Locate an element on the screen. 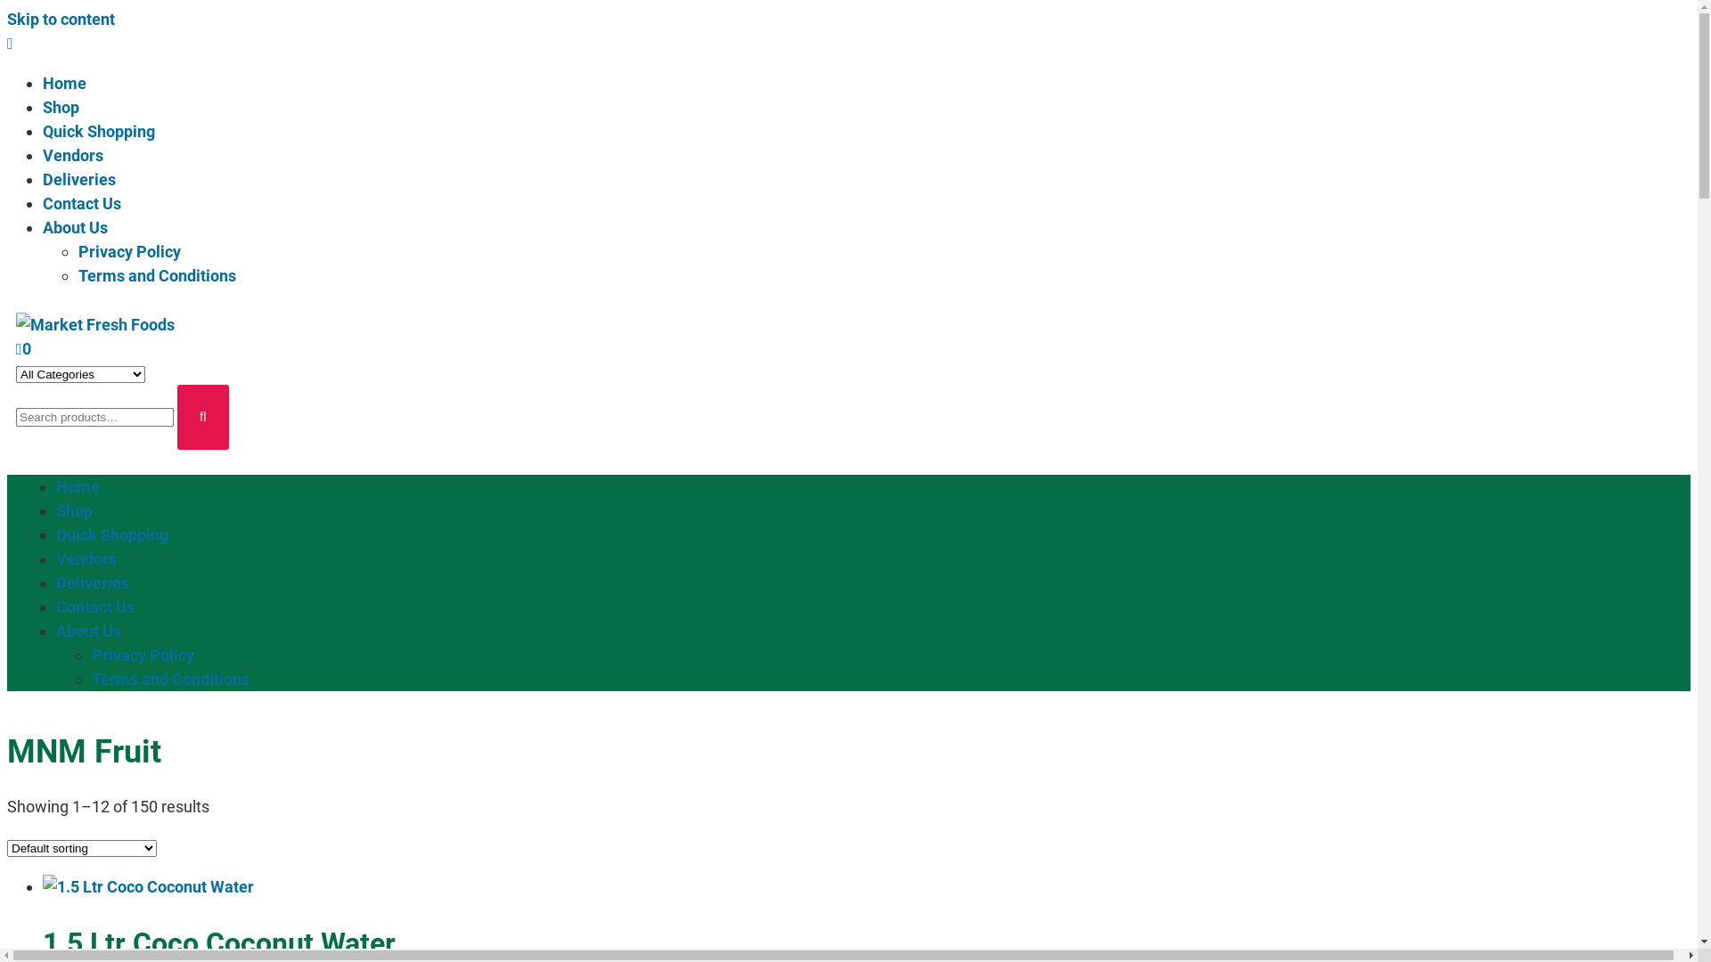 This screenshot has height=962, width=1711. Contact Us is located at coordinates (95, 606).